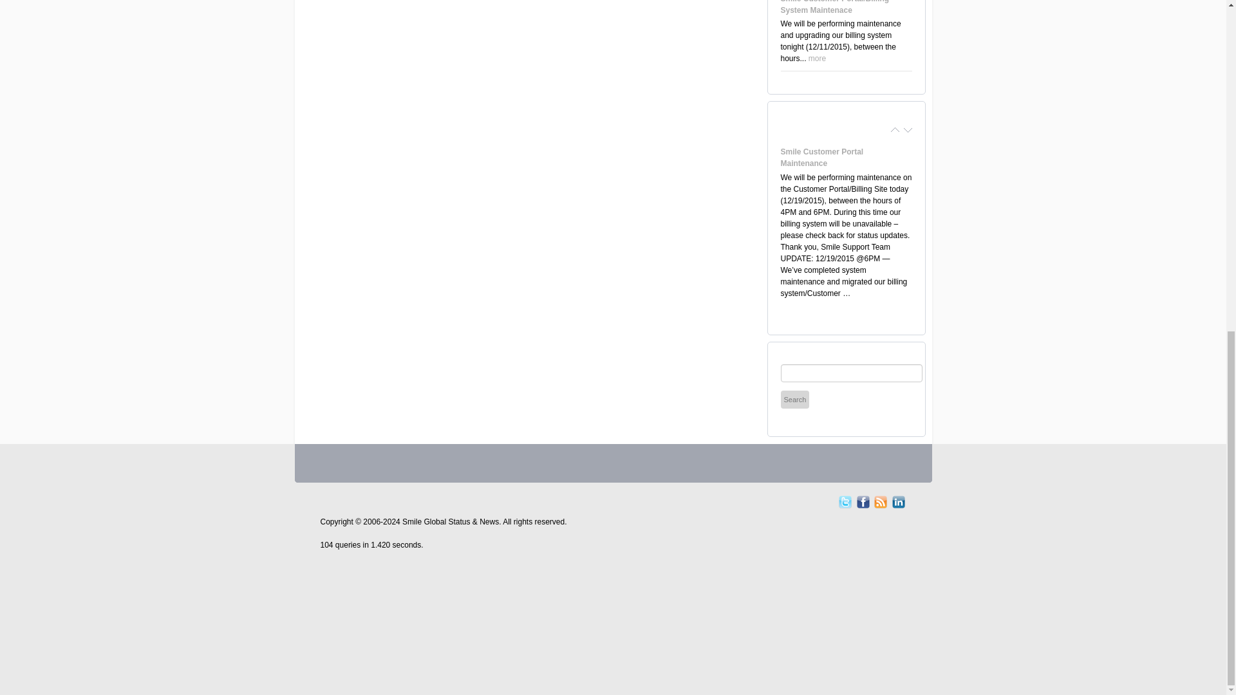  I want to click on Prev, so click(895, 130).